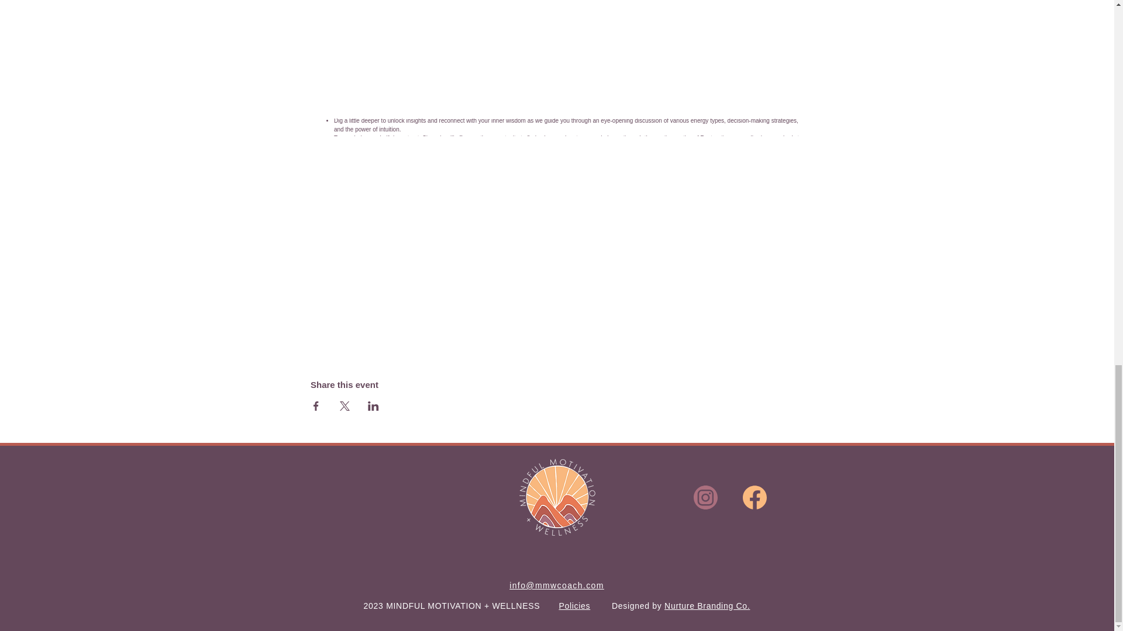 The image size is (1123, 631). Describe the element at coordinates (557, 497) in the screenshot. I see `Mindful Motivation and Wellness Circle Logo` at that location.